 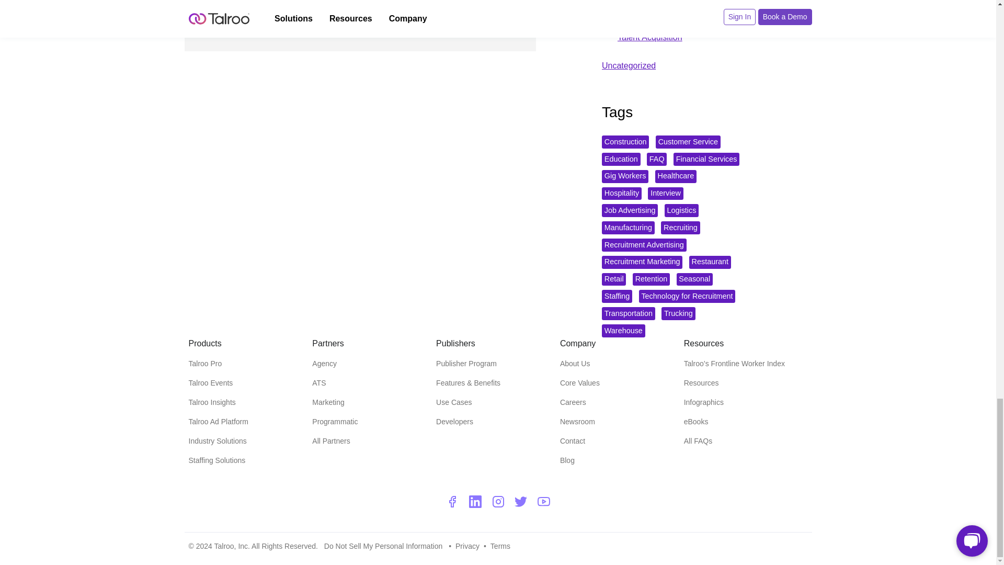 What do you see at coordinates (630, 210) in the screenshot?
I see `Job Advertising Tag` at bounding box center [630, 210].